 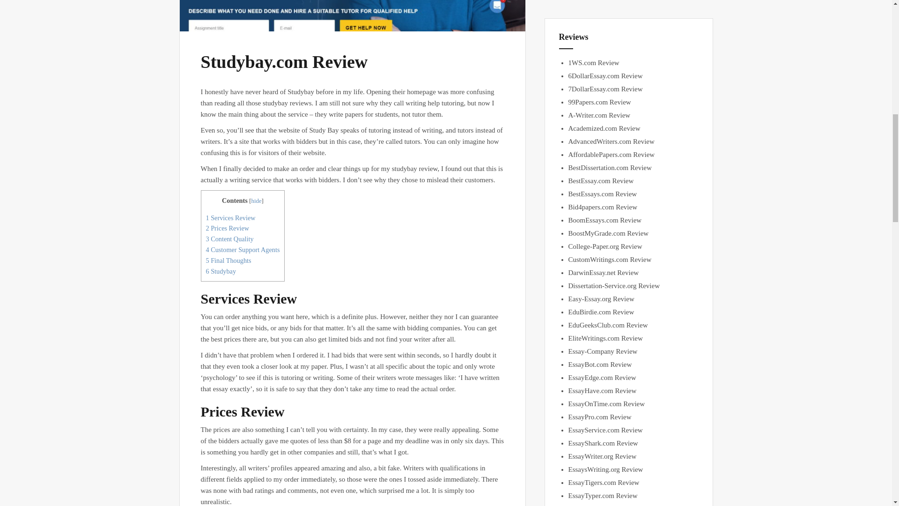 I want to click on 3 Content Quality, so click(x=229, y=239).